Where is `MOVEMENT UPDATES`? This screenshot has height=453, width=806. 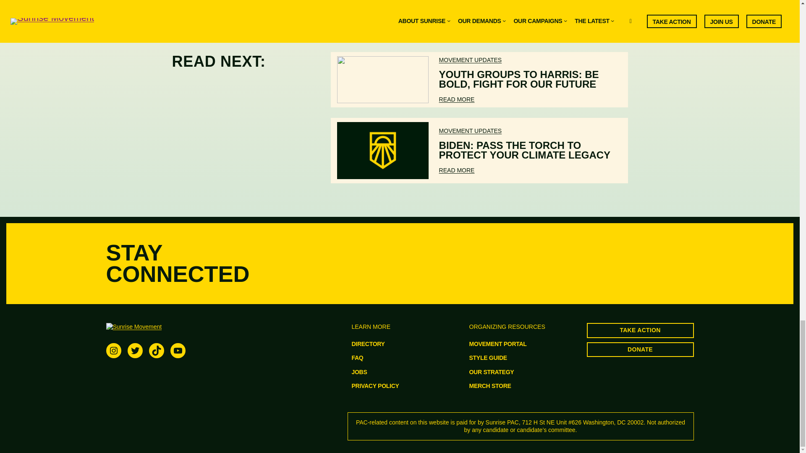
MOVEMENT UPDATES is located at coordinates (471, 130).